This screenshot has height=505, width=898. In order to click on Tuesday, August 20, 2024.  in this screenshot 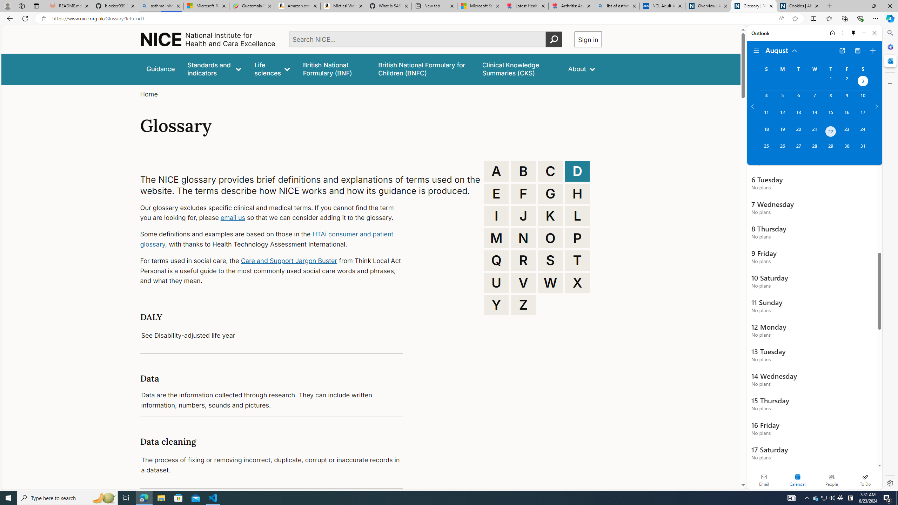, I will do `click(798, 132)`.